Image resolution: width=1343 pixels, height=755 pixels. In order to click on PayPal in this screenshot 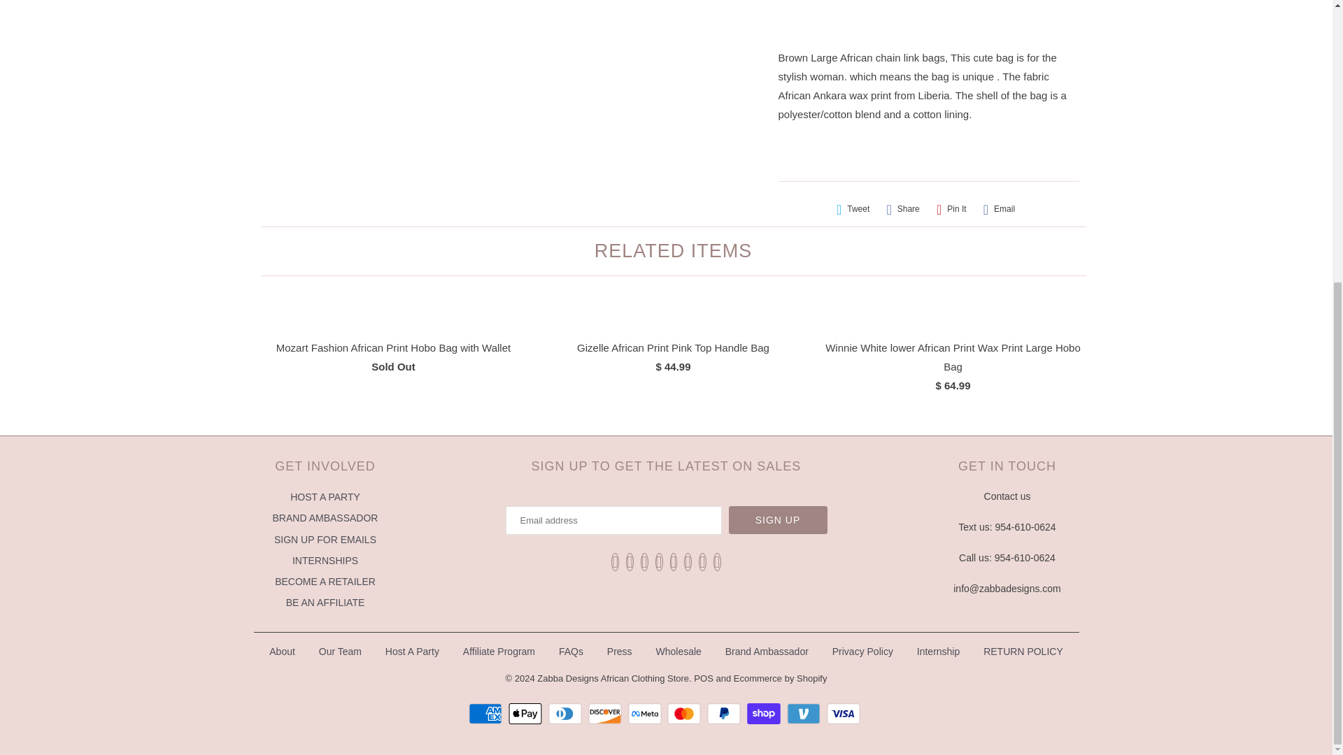, I will do `click(725, 713)`.